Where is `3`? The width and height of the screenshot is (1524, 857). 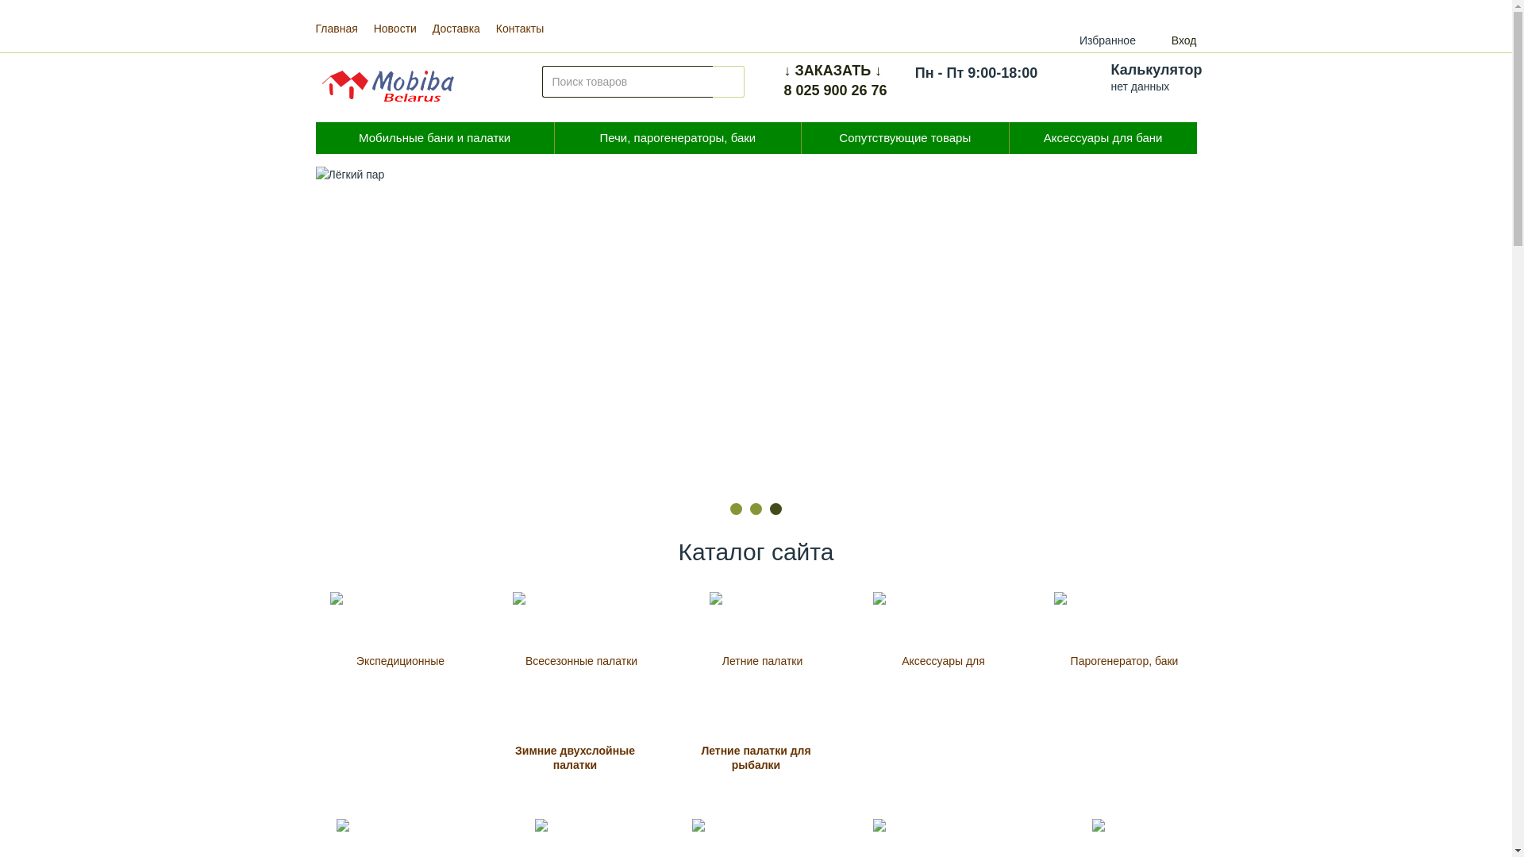 3 is located at coordinates (776, 509).